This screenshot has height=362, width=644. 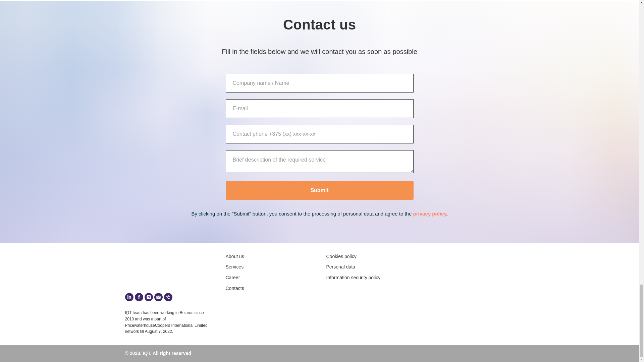 What do you see at coordinates (234, 267) in the screenshot?
I see `Services` at bounding box center [234, 267].